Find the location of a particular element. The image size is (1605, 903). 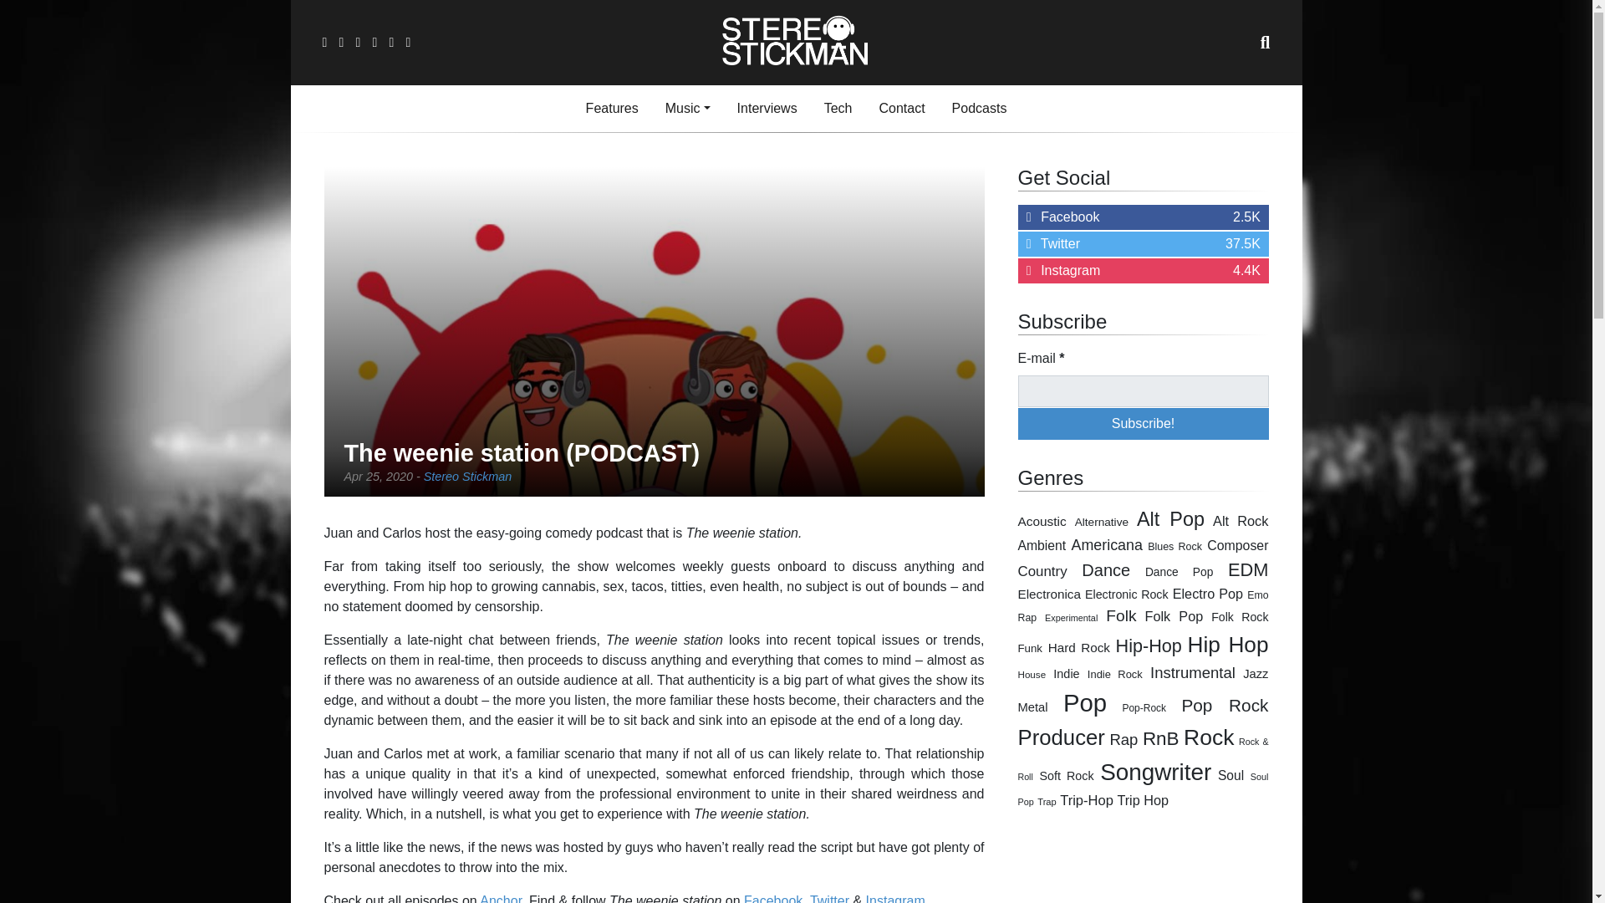

Alternative is located at coordinates (1144, 391).